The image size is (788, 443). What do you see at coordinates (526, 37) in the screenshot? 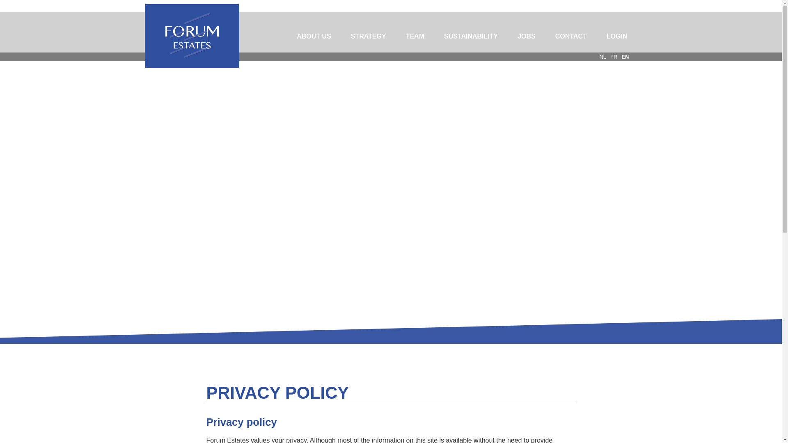
I see `JOBS` at bounding box center [526, 37].